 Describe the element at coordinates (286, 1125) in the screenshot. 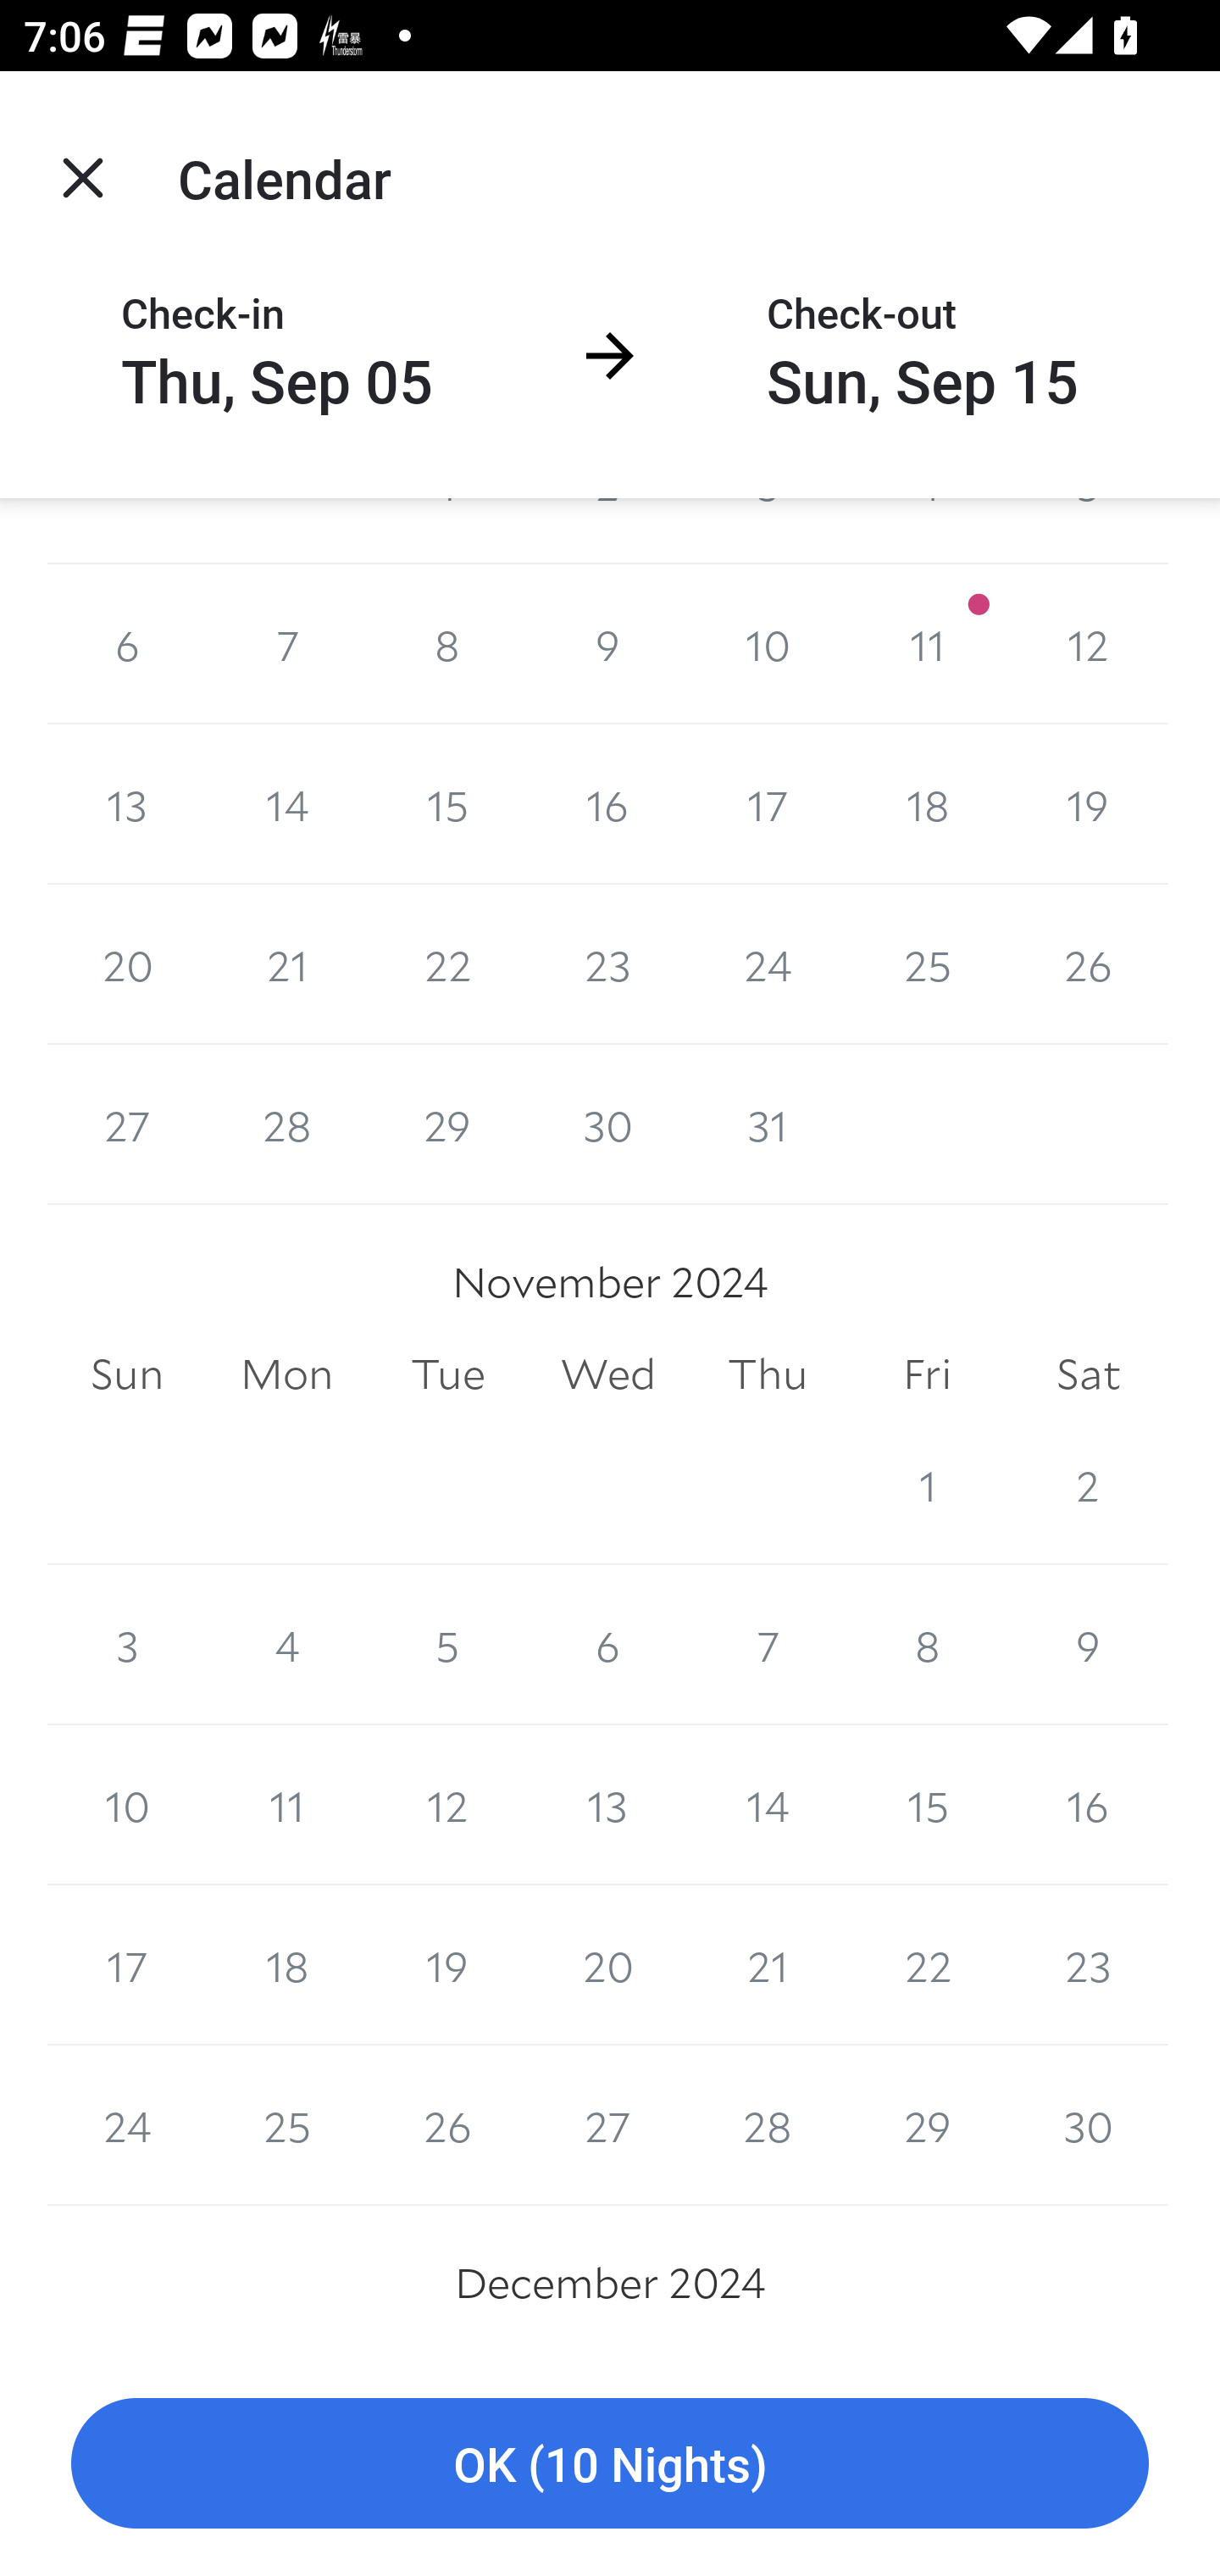

I see `28 28 October 2024` at that location.